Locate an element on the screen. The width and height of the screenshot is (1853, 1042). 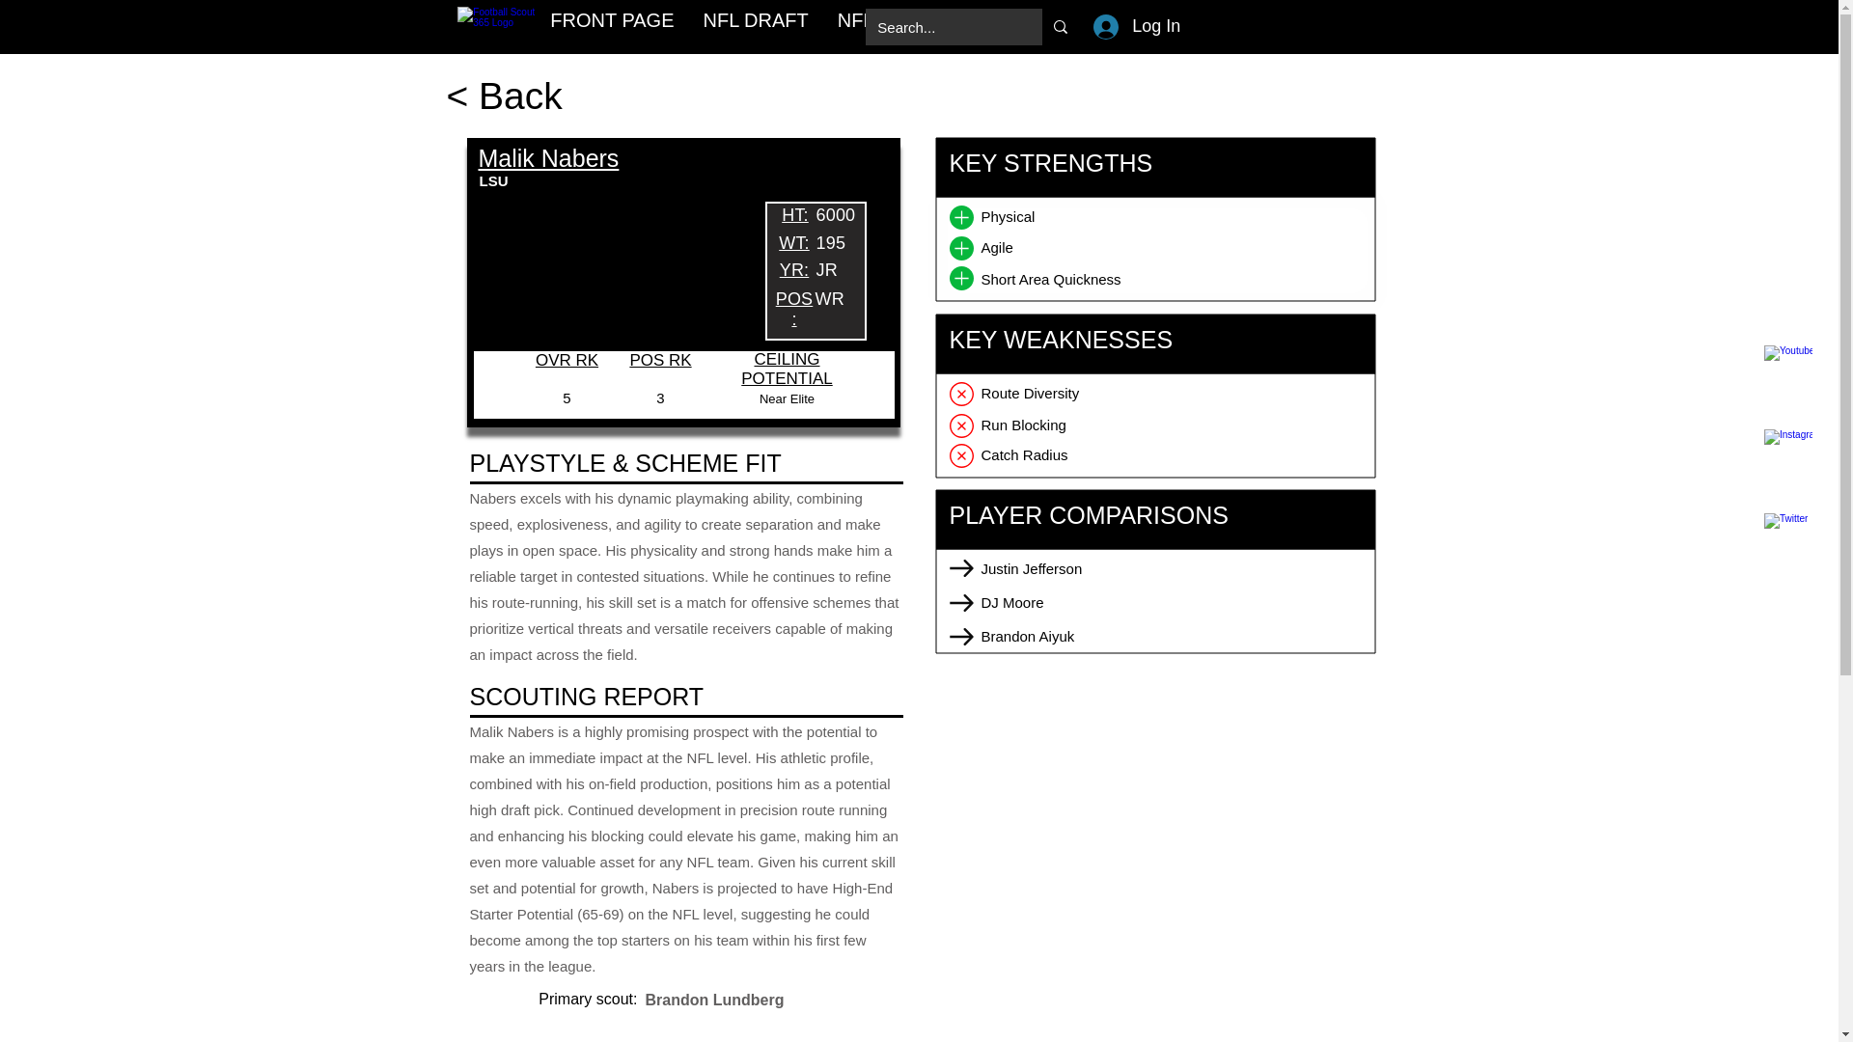
Log In is located at coordinates (1118, 27).